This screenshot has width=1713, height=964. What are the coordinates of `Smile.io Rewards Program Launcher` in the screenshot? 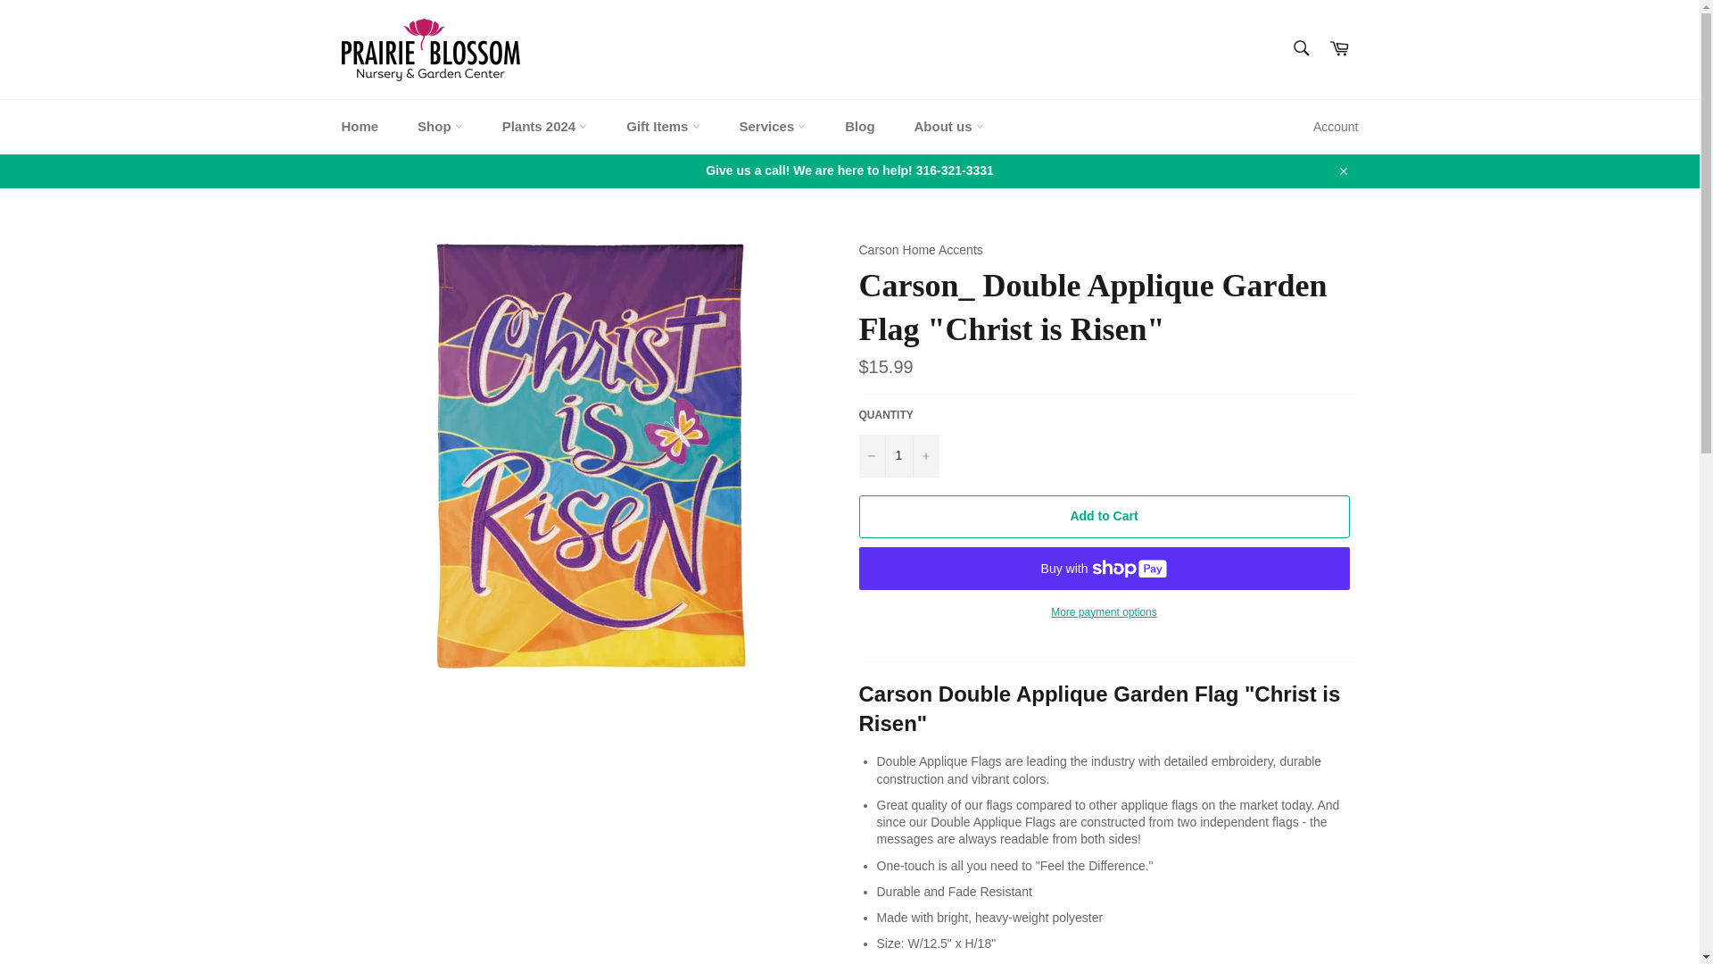 It's located at (1617, 919).